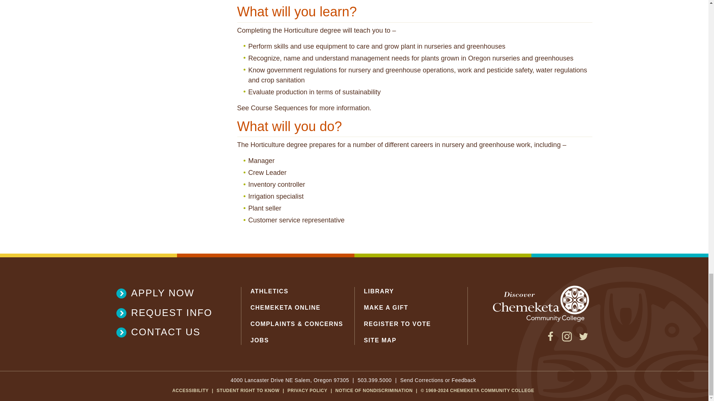 This screenshot has width=714, height=401. What do you see at coordinates (567, 339) in the screenshot?
I see `Instagram` at bounding box center [567, 339].